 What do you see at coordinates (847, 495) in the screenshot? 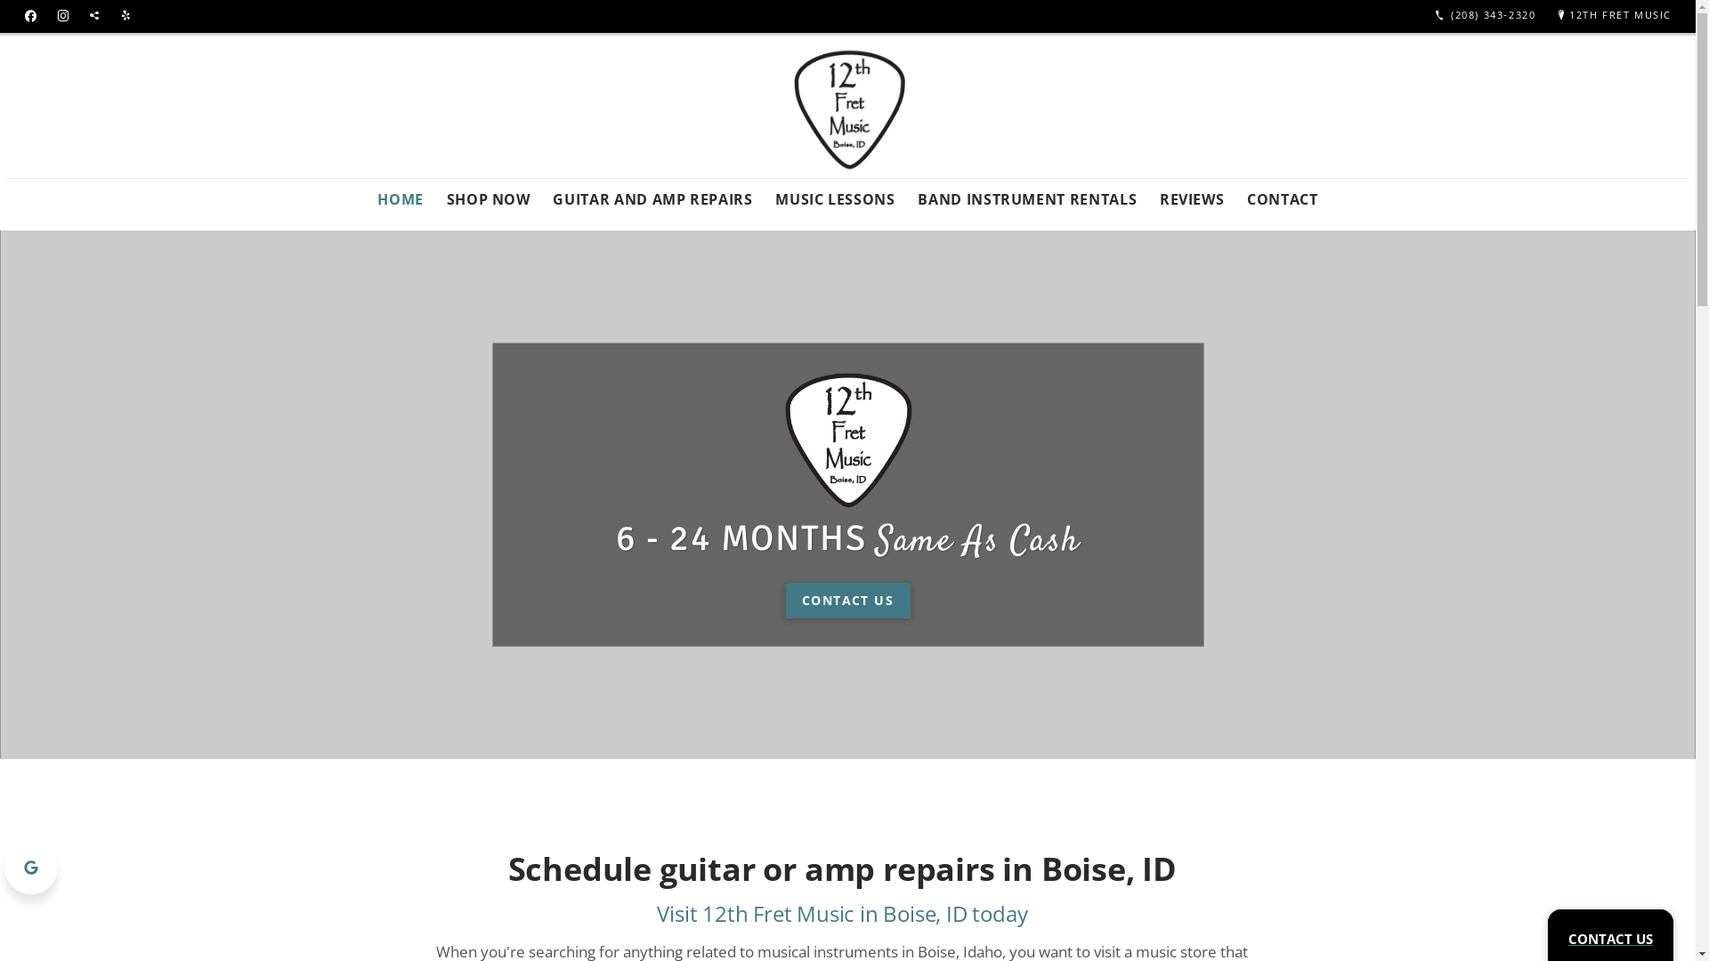
I see `6 - 24 MONTHS Same As Cash
CONTACT US` at bounding box center [847, 495].